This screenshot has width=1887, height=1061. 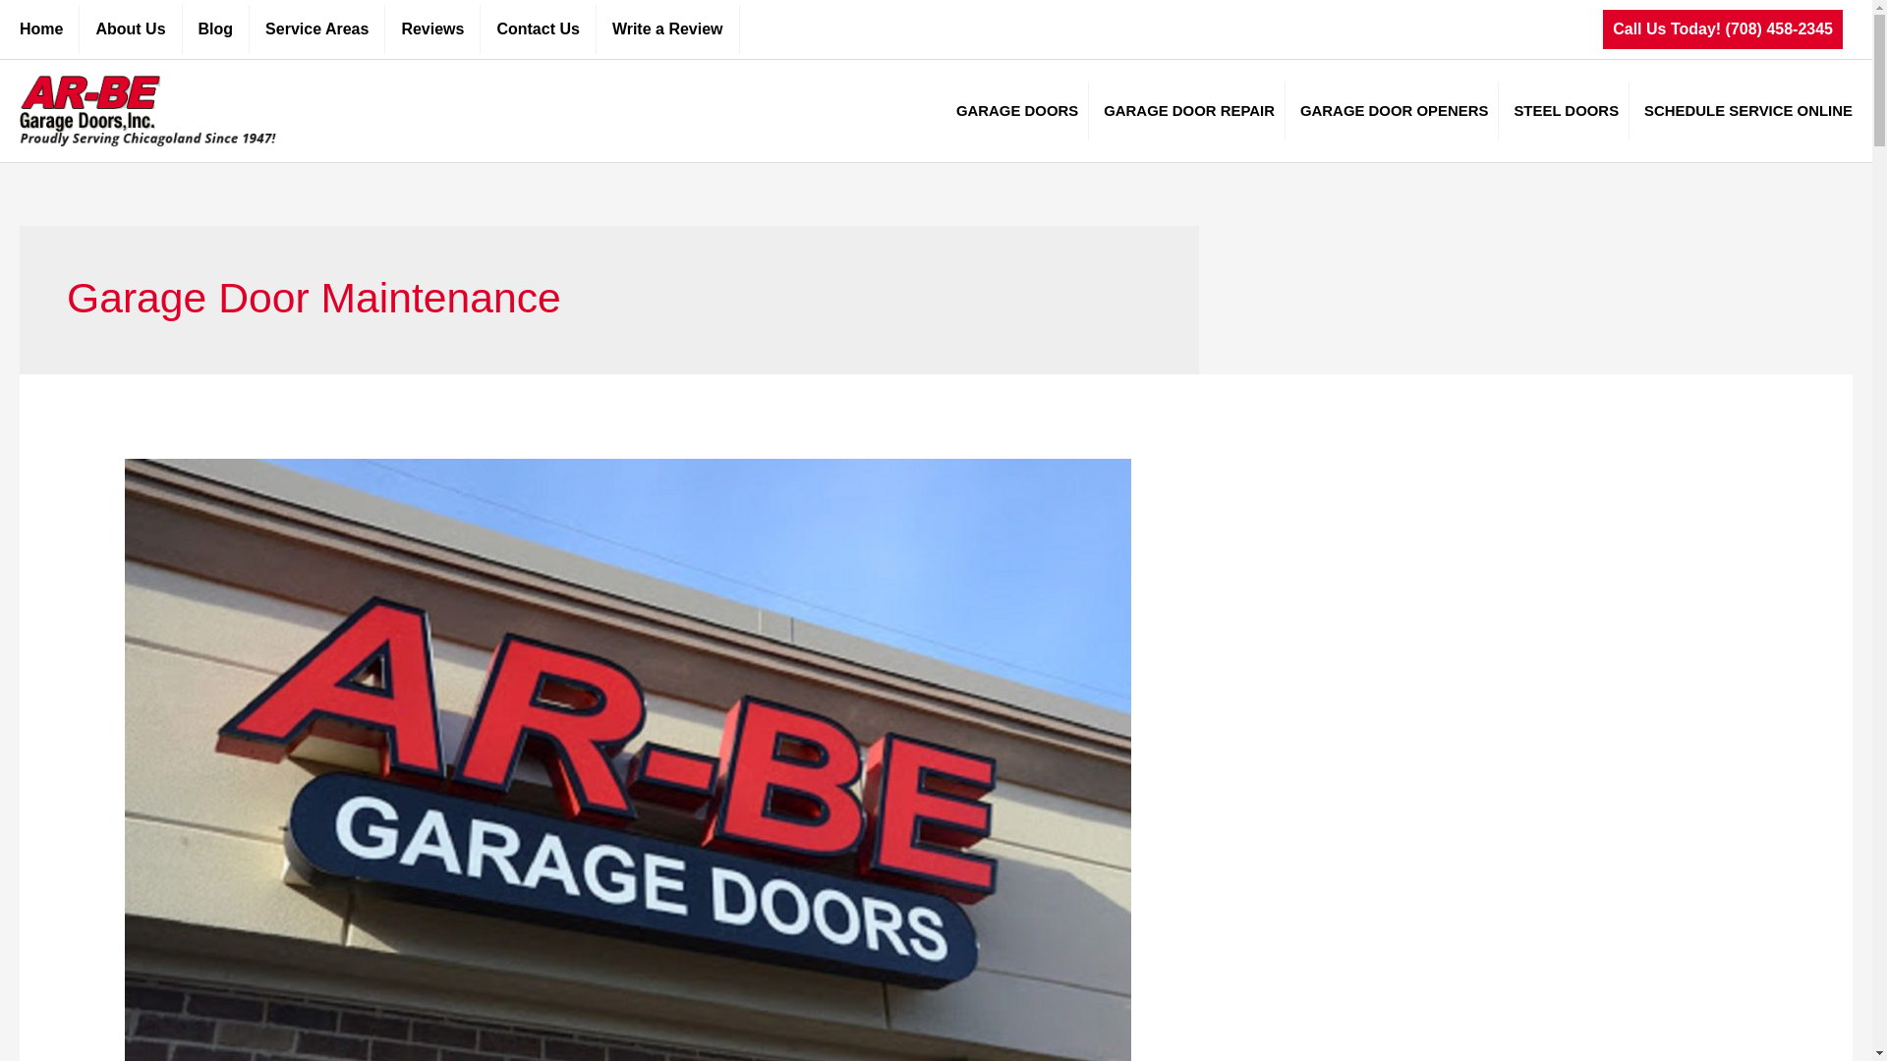 What do you see at coordinates (316, 29) in the screenshot?
I see `Service Areas` at bounding box center [316, 29].